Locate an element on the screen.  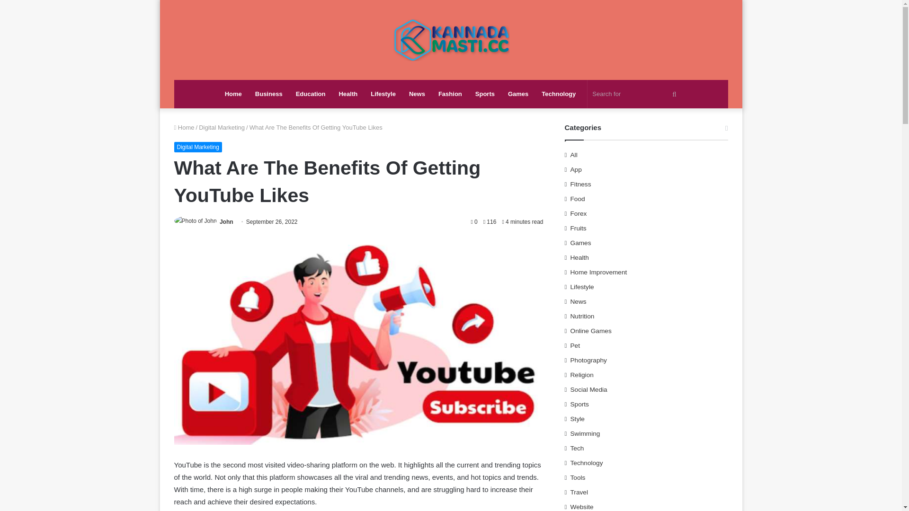
John is located at coordinates (226, 222).